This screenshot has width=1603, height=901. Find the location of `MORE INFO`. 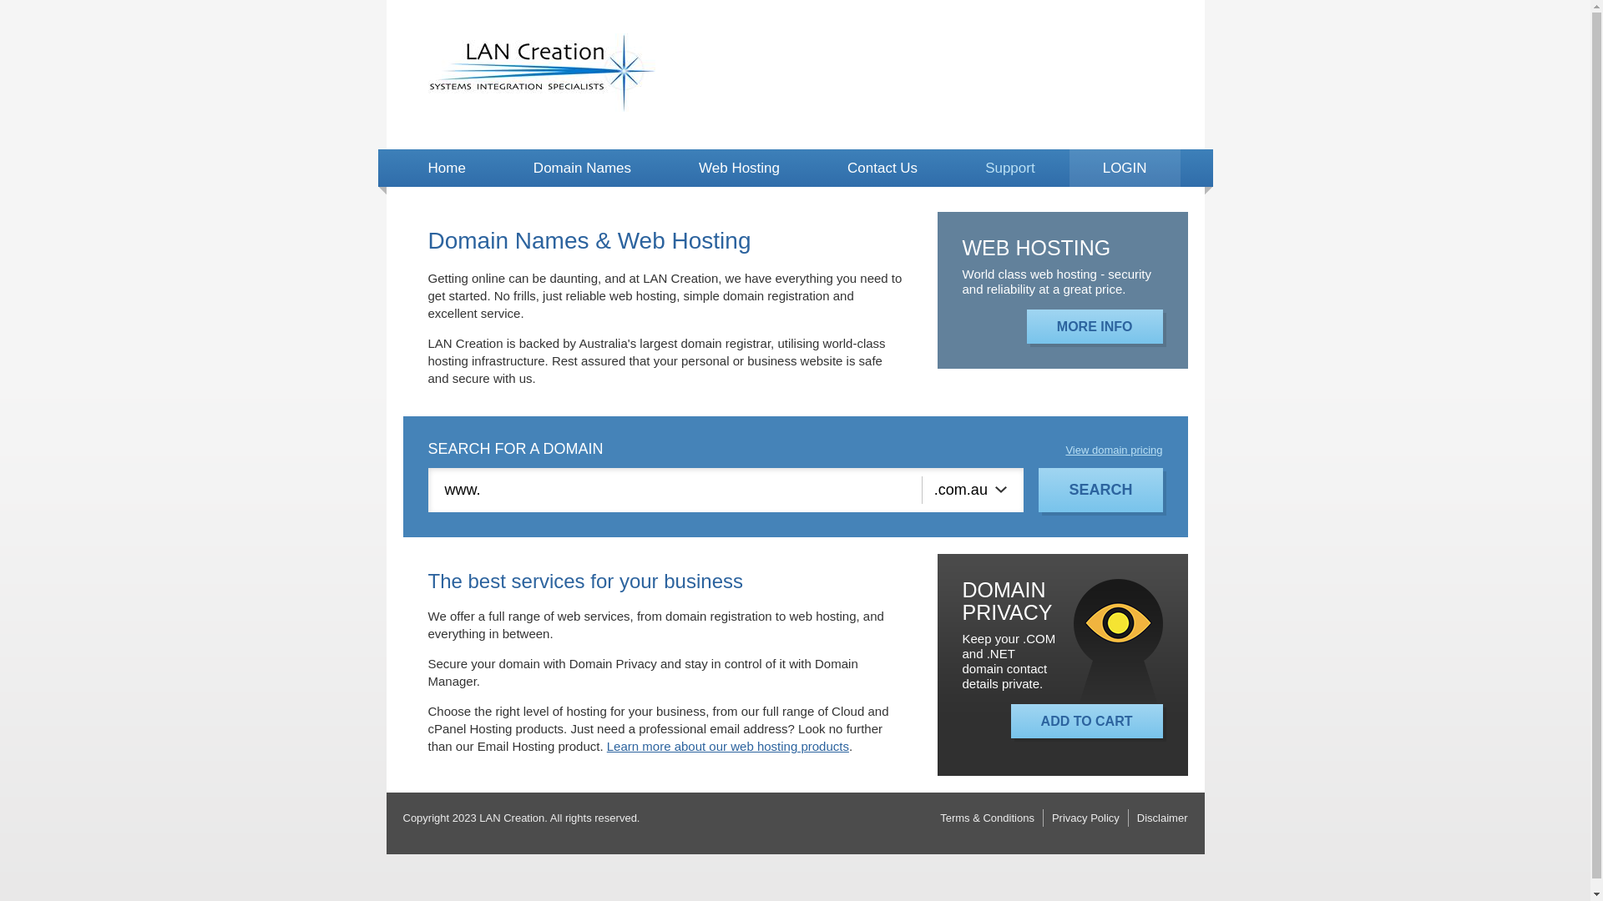

MORE INFO is located at coordinates (1095, 325).